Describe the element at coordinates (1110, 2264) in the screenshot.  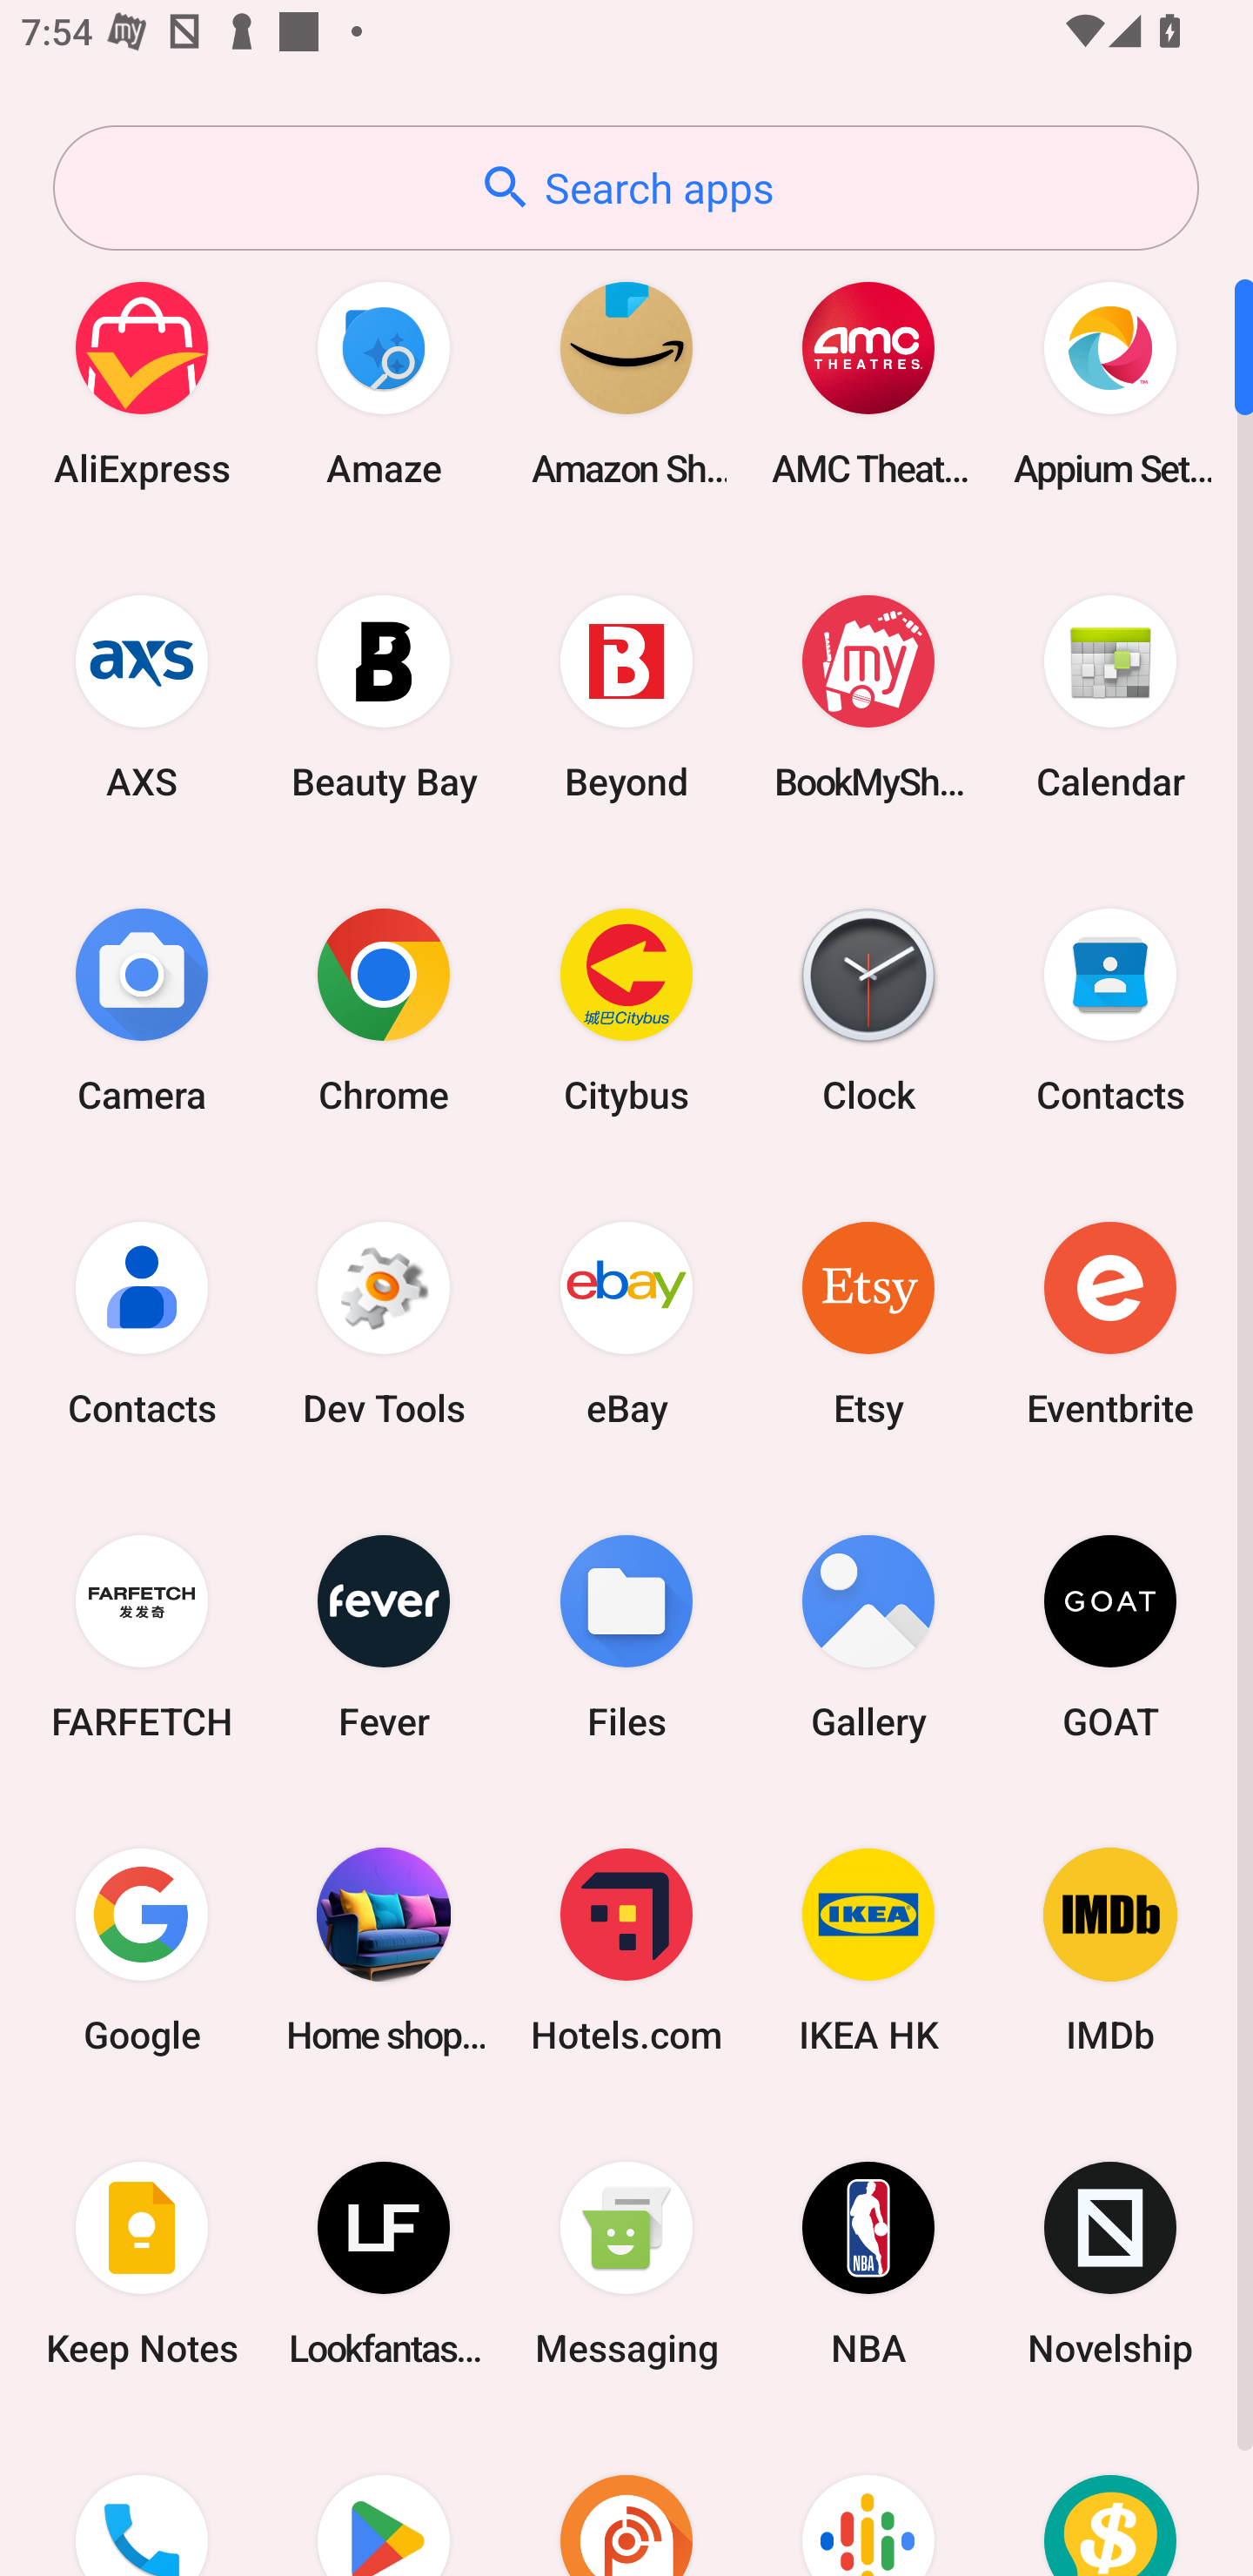
I see `Novelship` at that location.